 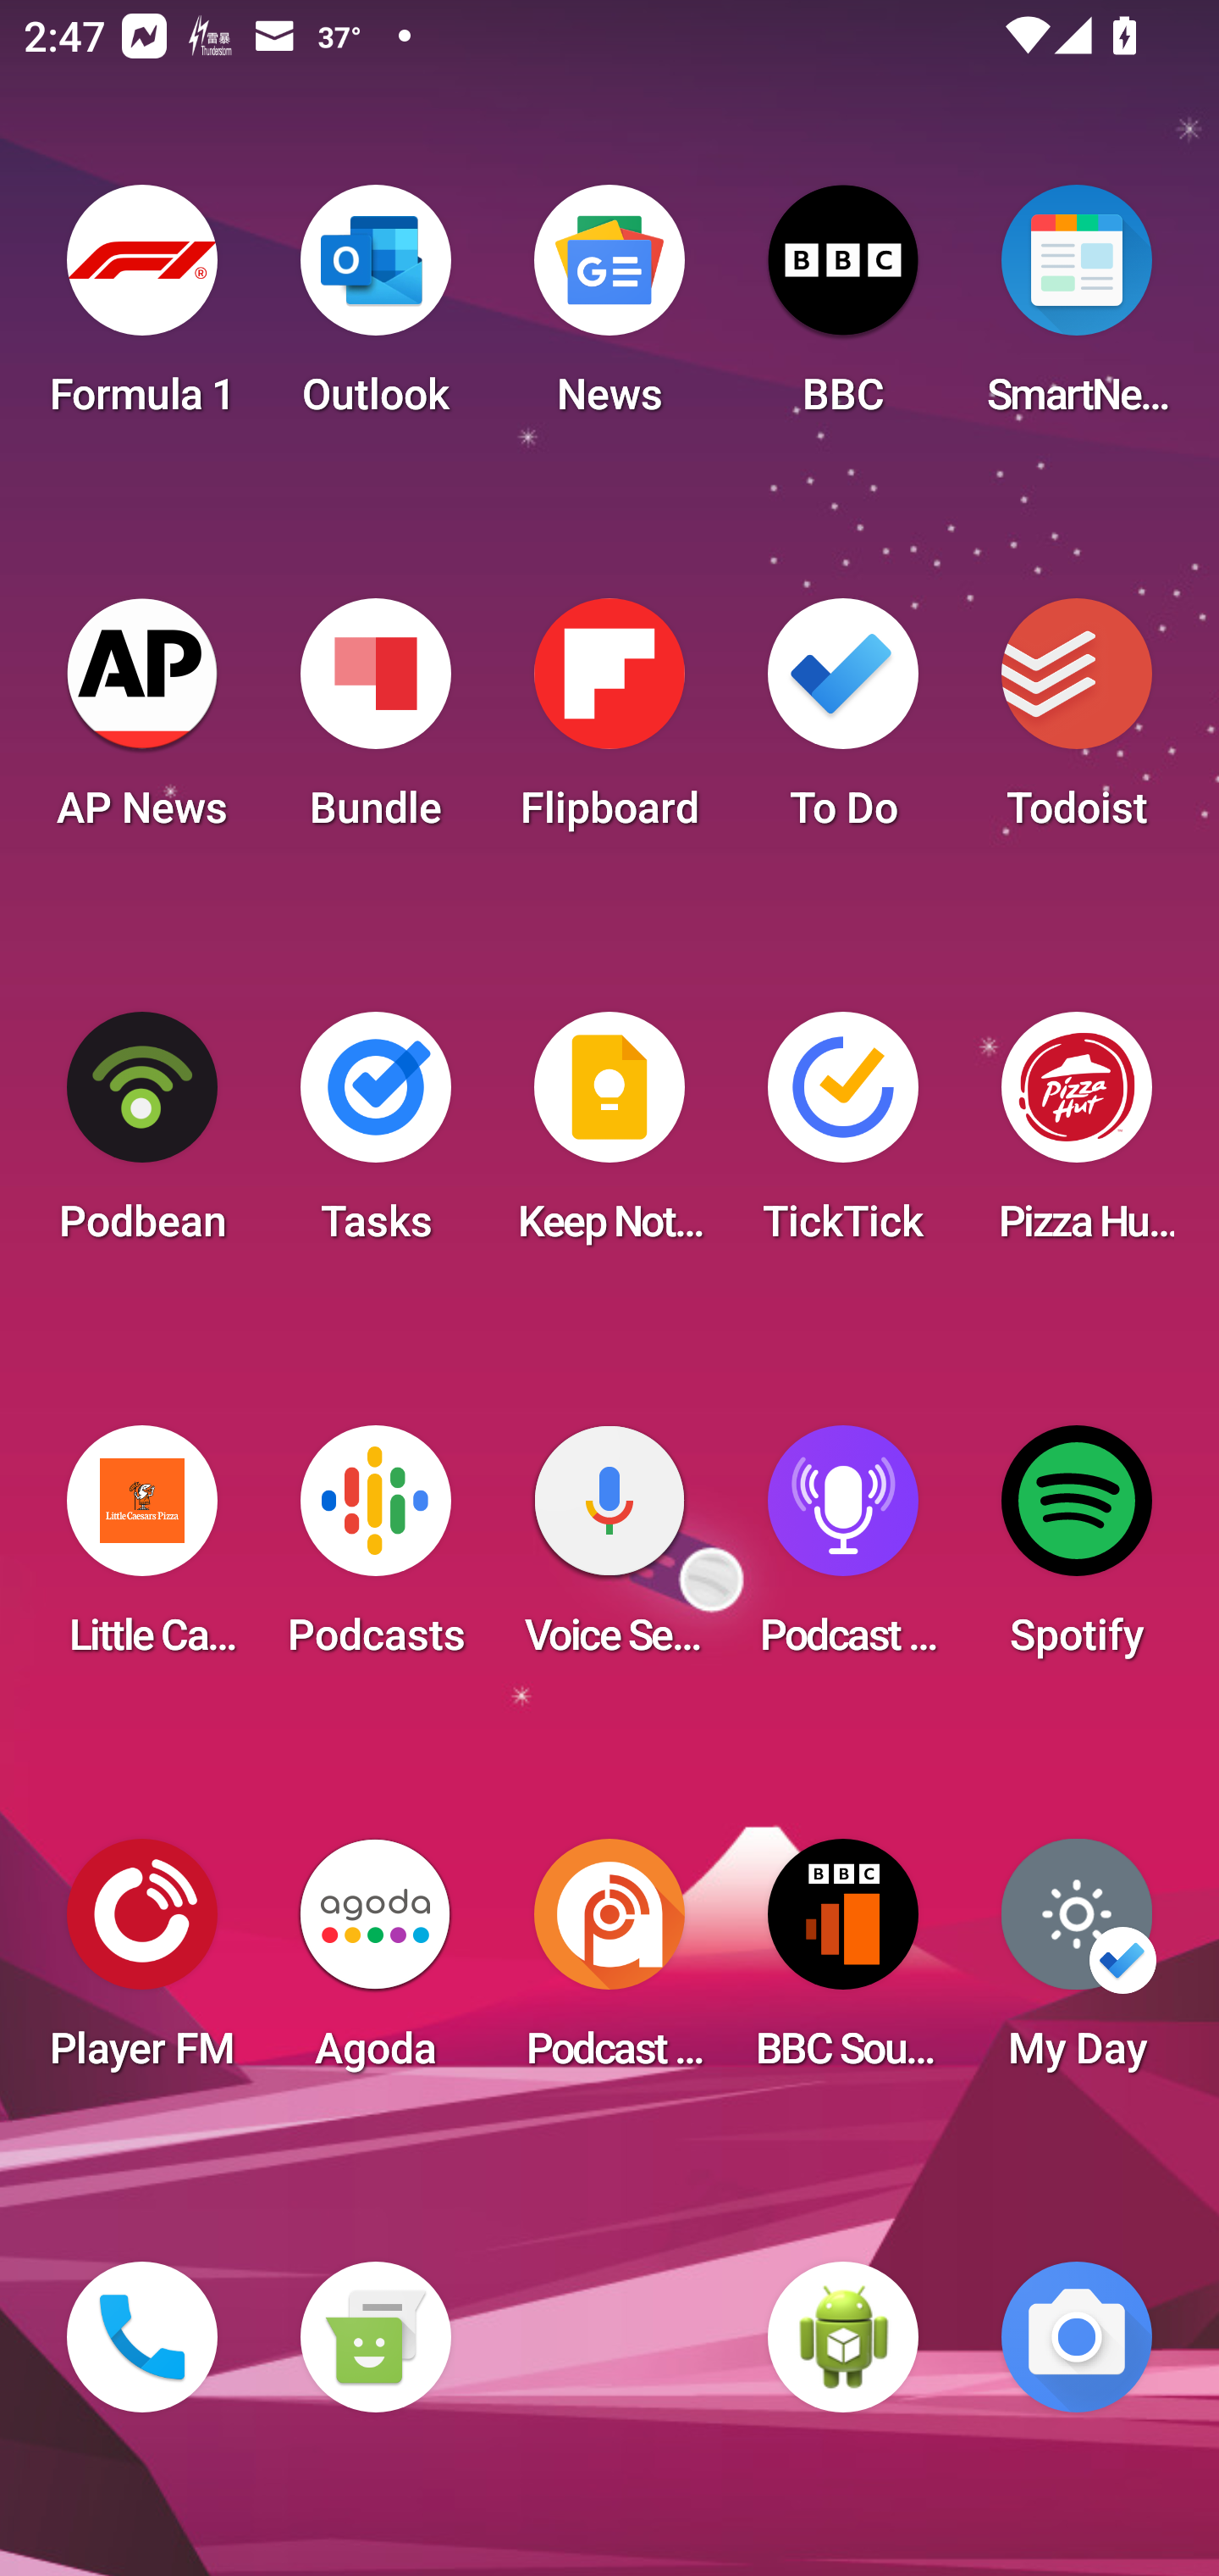 What do you see at coordinates (1077, 310) in the screenshot?
I see `SmartNews` at bounding box center [1077, 310].